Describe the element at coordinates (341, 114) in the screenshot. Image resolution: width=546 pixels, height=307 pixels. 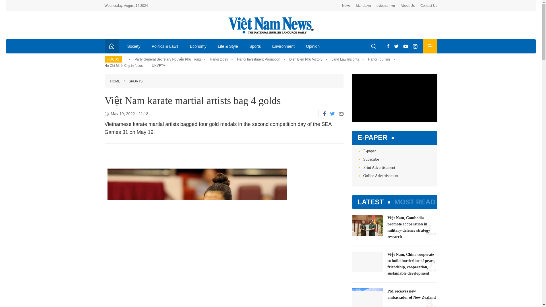
I see `Email` at that location.